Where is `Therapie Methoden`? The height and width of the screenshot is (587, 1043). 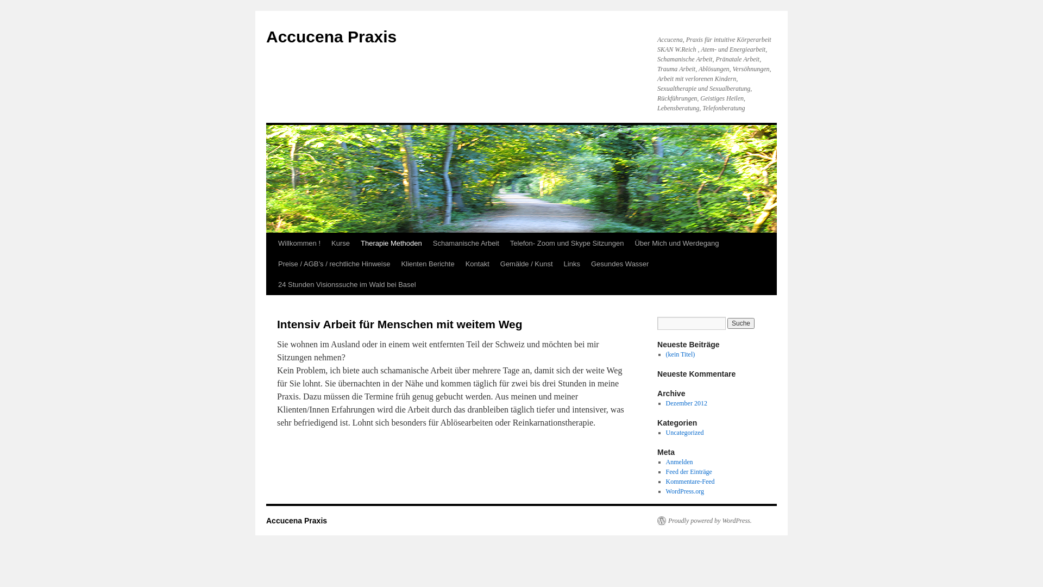
Therapie Methoden is located at coordinates (391, 243).